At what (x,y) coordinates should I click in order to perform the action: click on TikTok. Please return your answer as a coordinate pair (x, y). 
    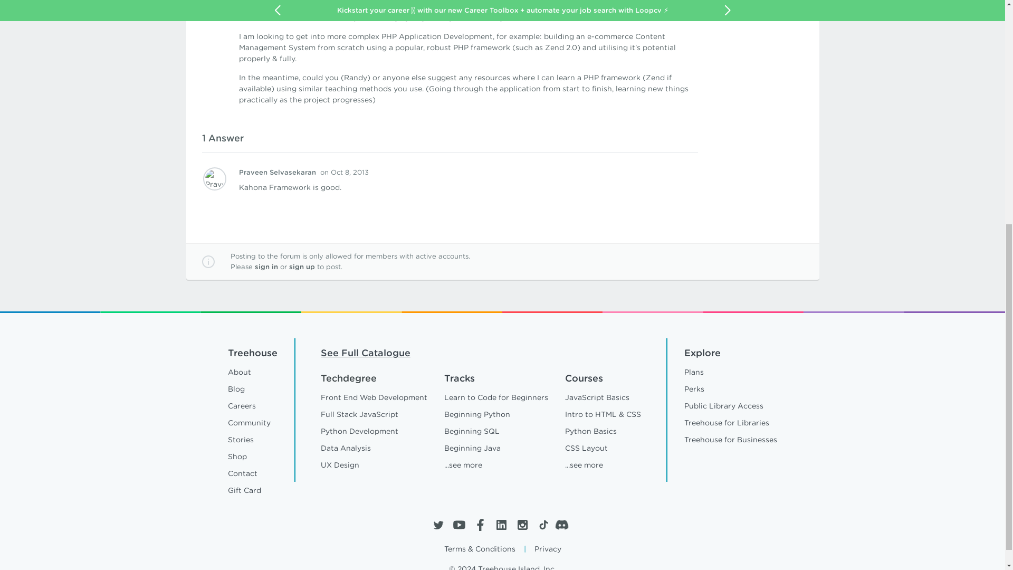
    Looking at the image, I should click on (542, 525).